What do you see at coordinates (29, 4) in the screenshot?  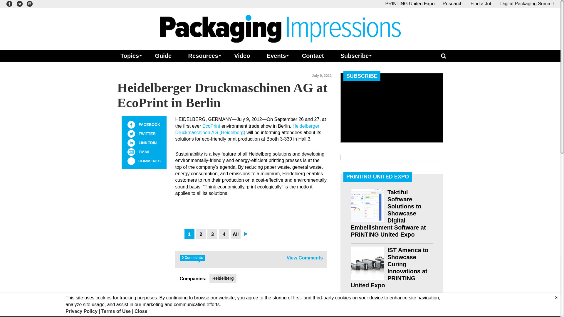 I see `Opens in a new window` at bounding box center [29, 4].